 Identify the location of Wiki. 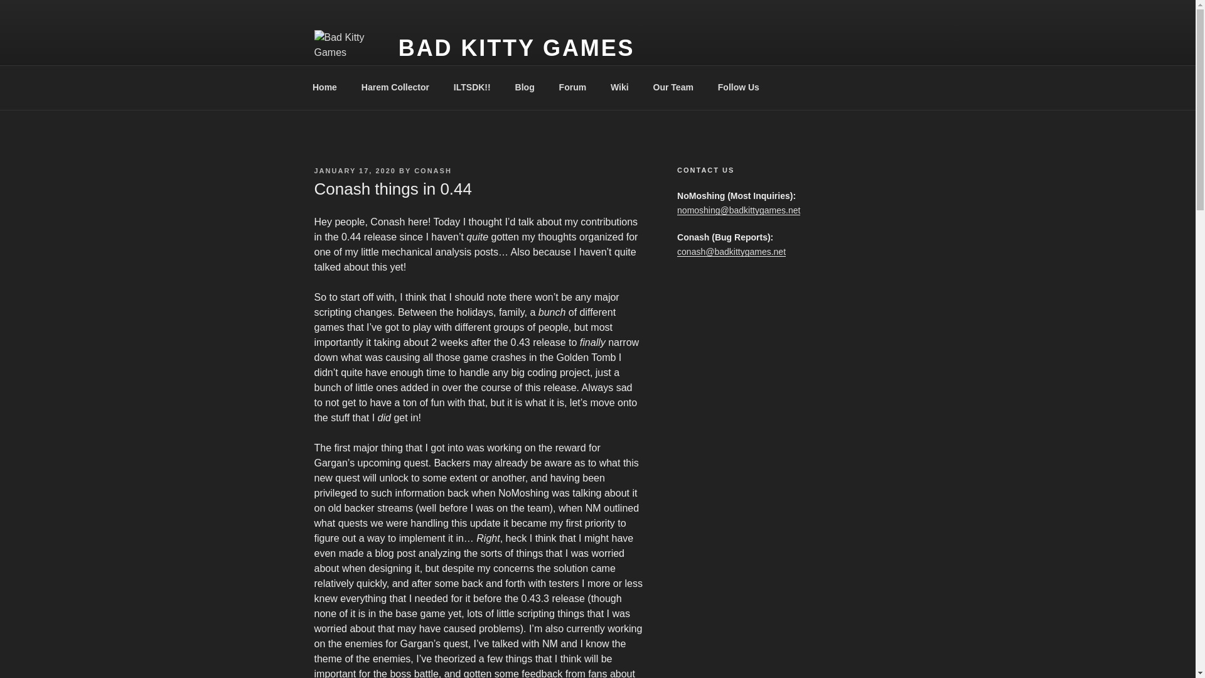
(620, 87).